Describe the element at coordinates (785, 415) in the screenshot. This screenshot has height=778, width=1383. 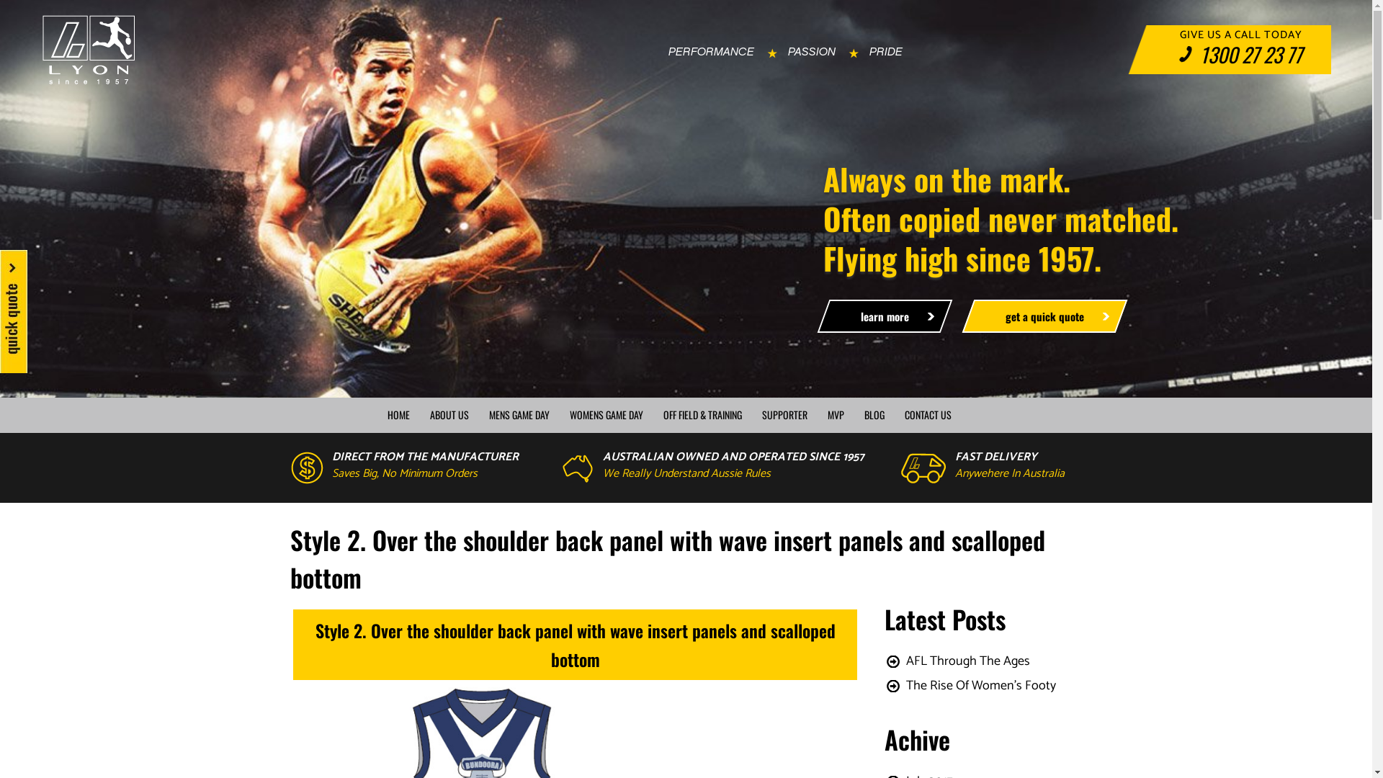
I see `SUPPORTER` at that location.